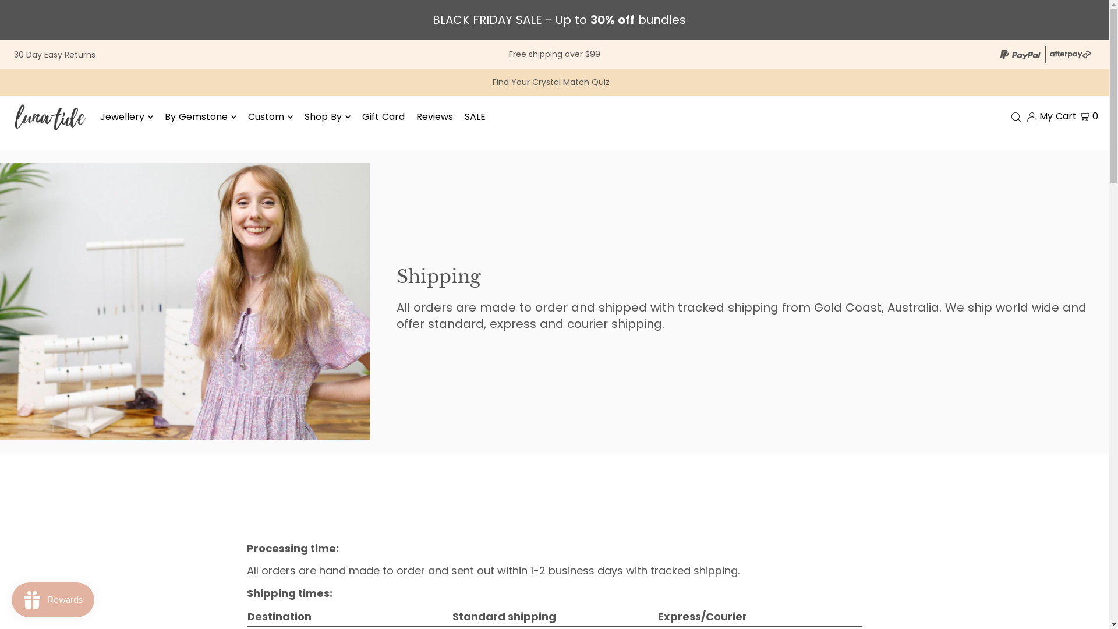 The width and height of the screenshot is (1118, 629). What do you see at coordinates (200, 117) in the screenshot?
I see `By Gemstone` at bounding box center [200, 117].